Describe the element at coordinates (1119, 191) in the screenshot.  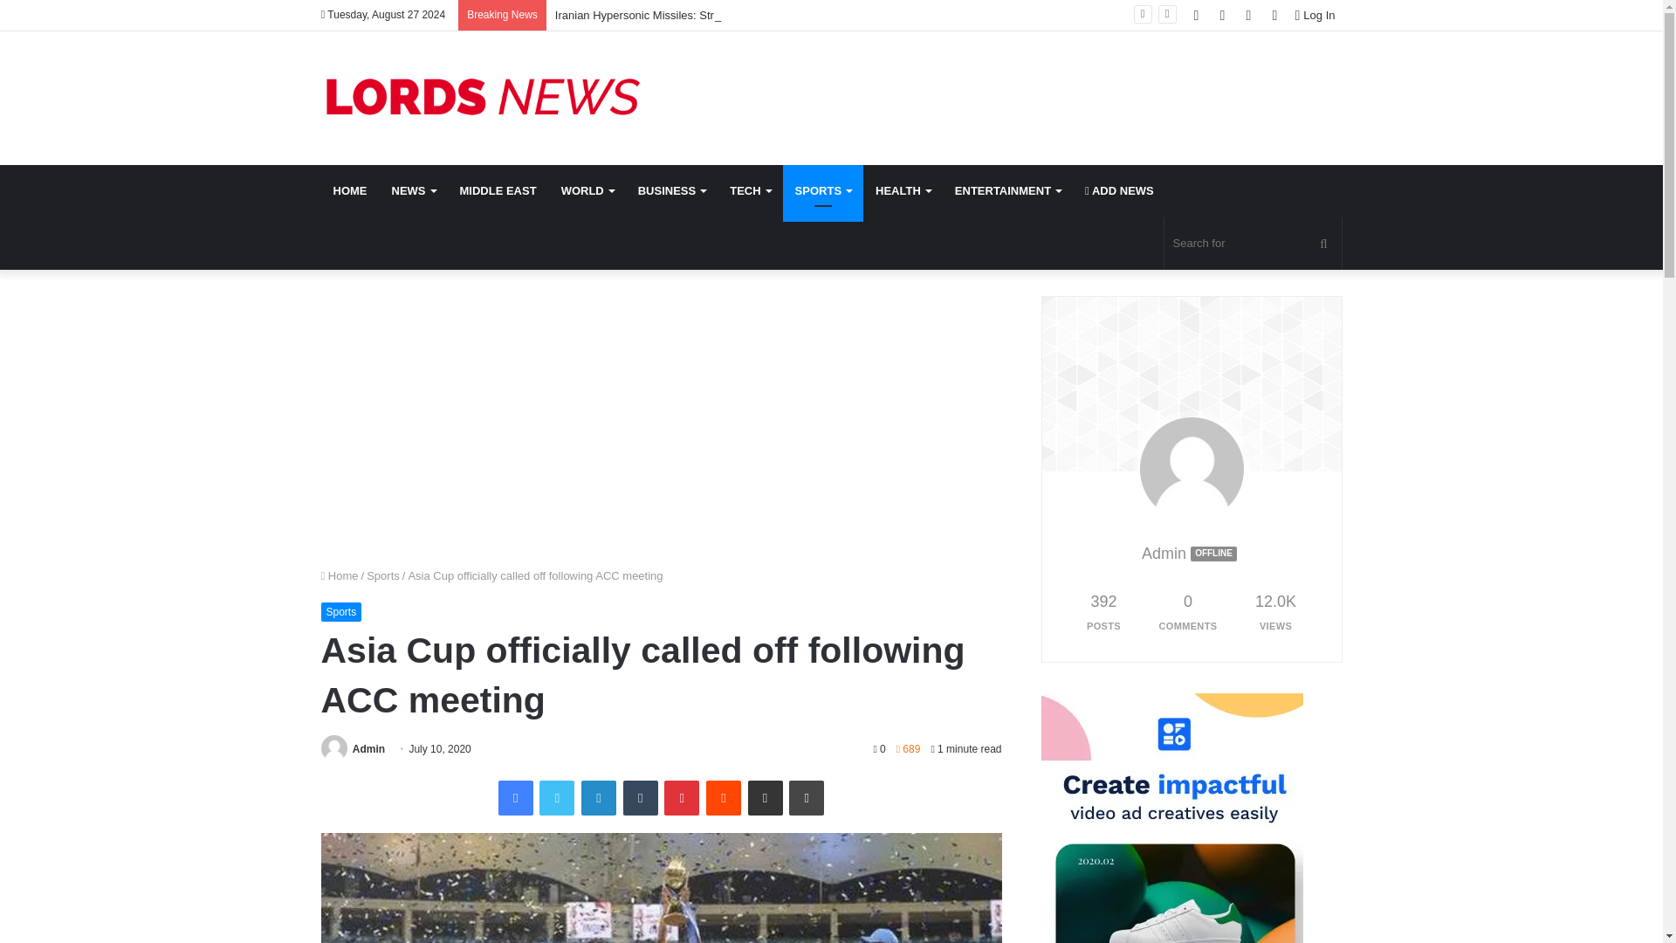
I see `ADD NEWS` at that location.